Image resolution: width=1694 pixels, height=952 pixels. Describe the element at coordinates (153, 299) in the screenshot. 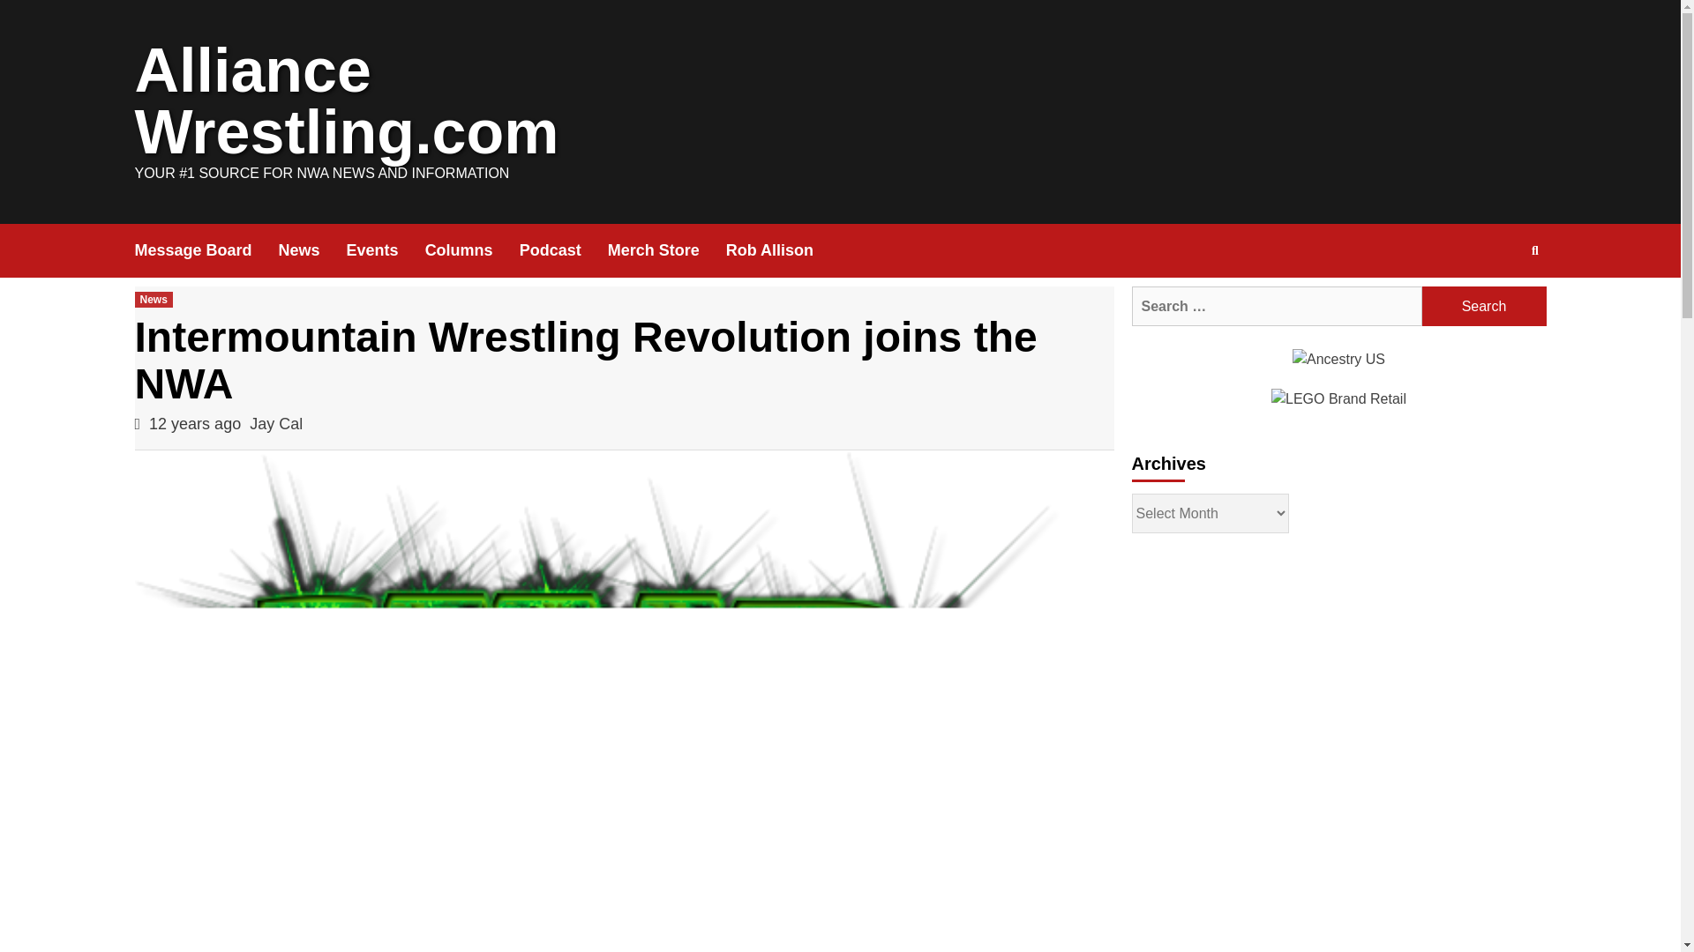

I see `News` at that location.